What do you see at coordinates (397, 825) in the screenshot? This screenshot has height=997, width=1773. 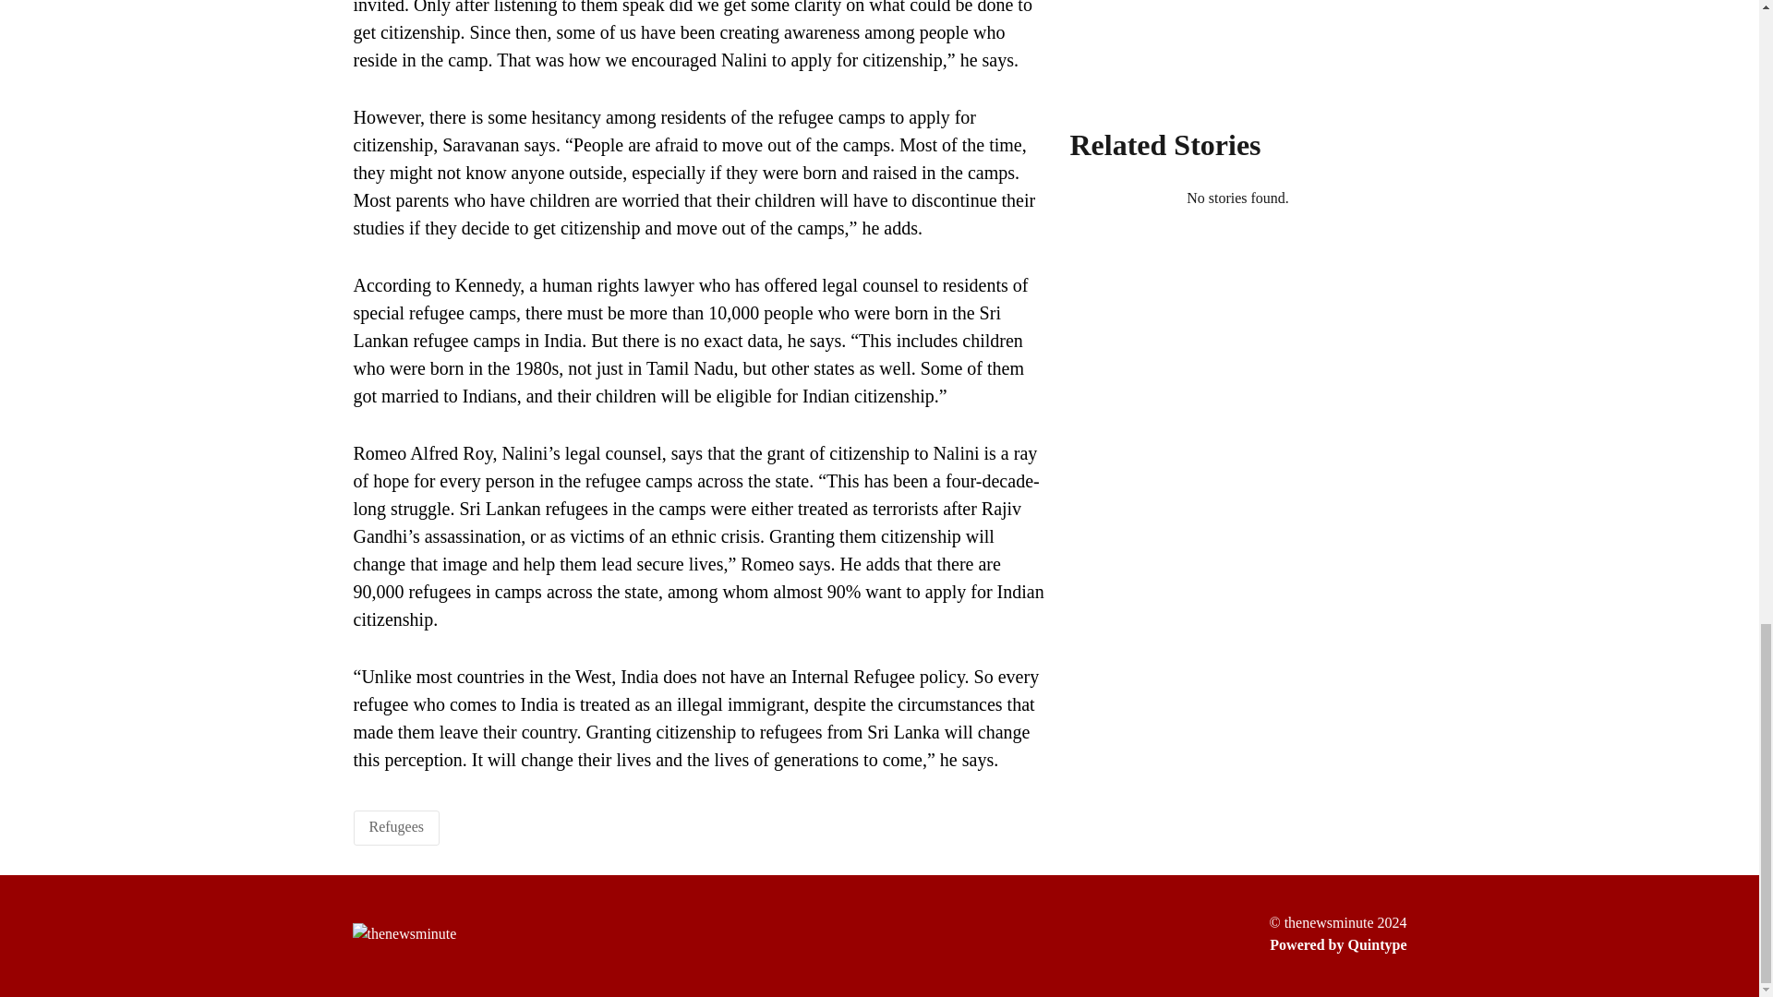 I see `Refugees` at bounding box center [397, 825].